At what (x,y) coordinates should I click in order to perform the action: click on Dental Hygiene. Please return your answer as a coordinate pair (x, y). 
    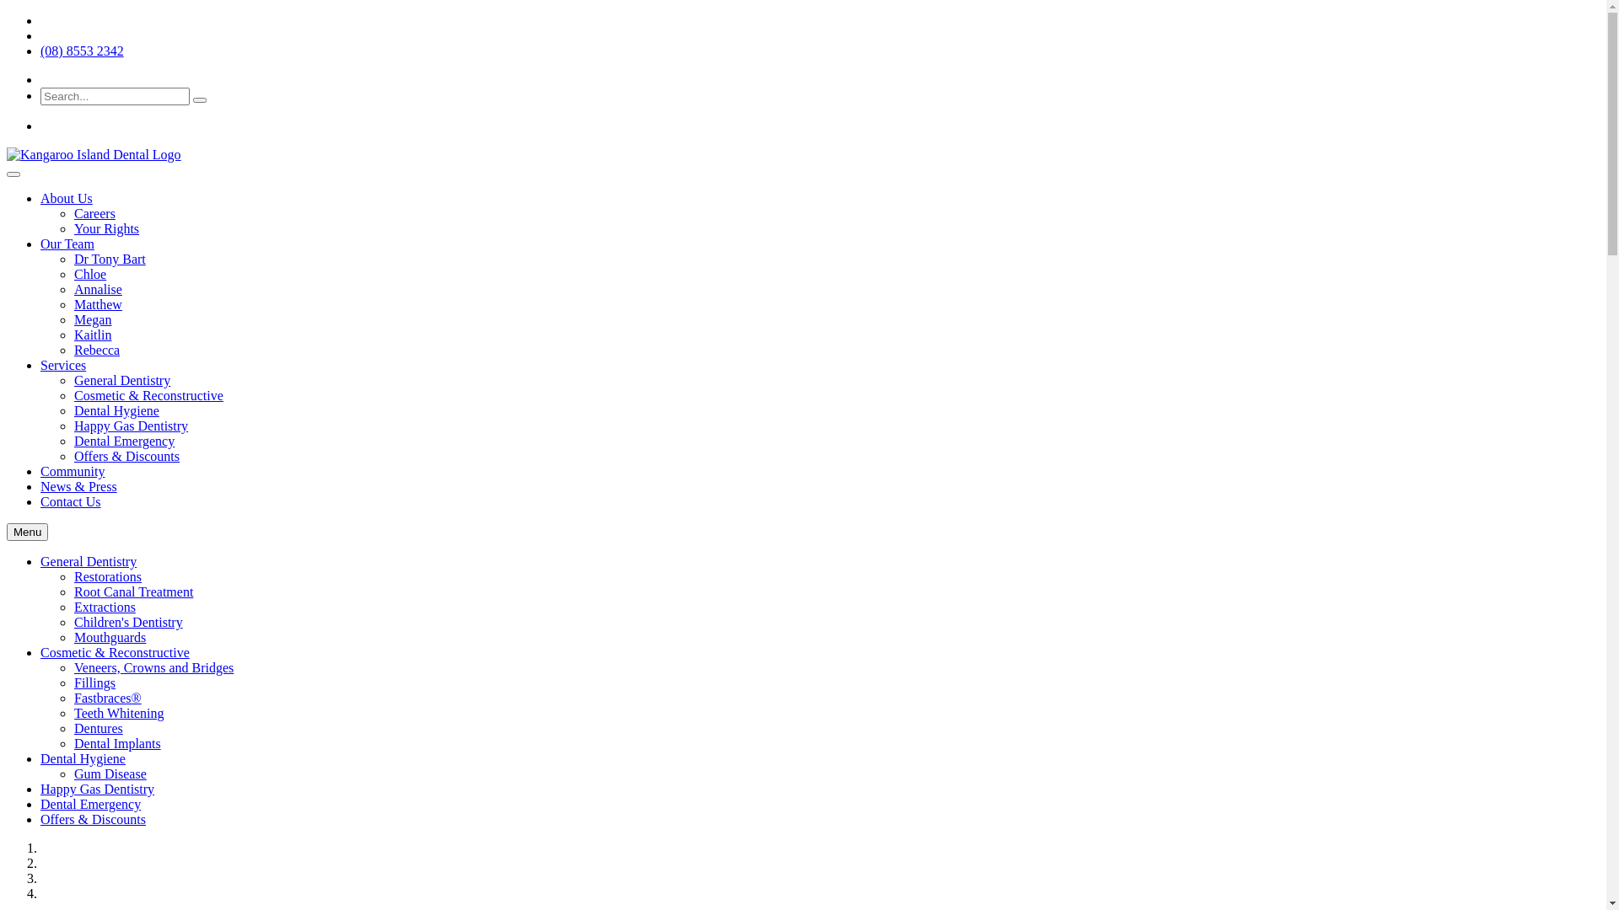
    Looking at the image, I should click on (83, 758).